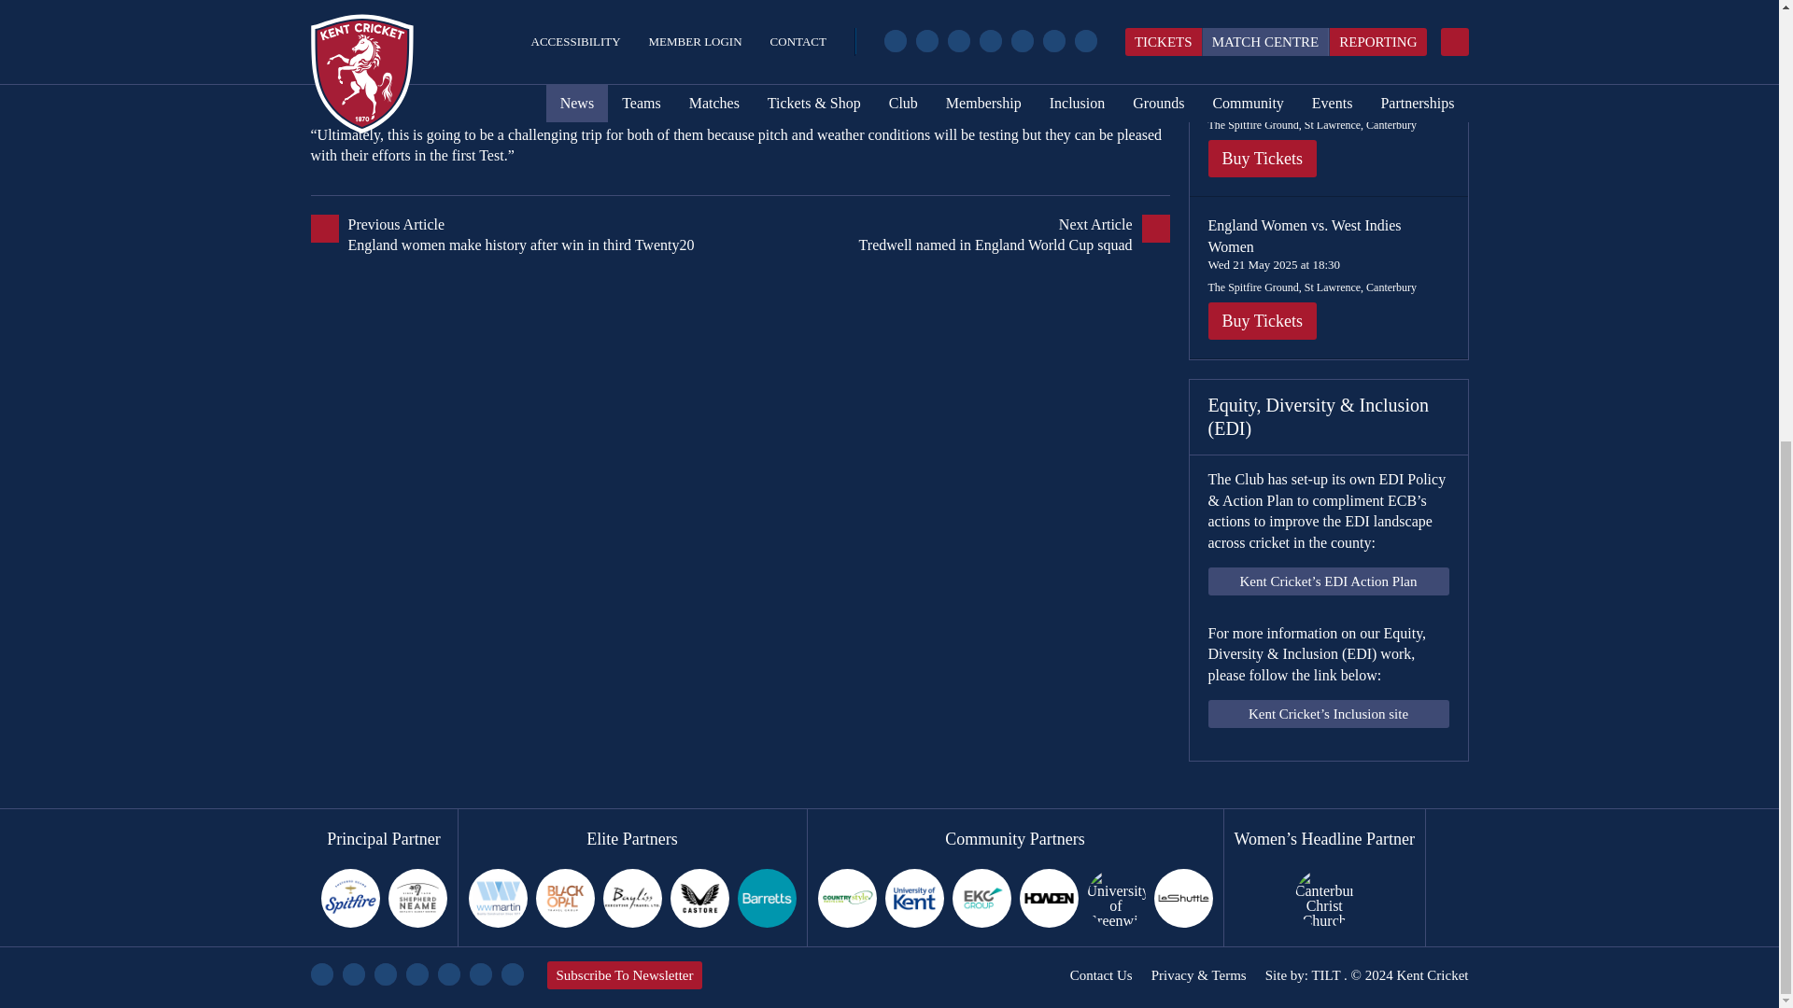 This screenshot has height=1008, width=1793. What do you see at coordinates (1324, 974) in the screenshot?
I see `Web Design Kent` at bounding box center [1324, 974].